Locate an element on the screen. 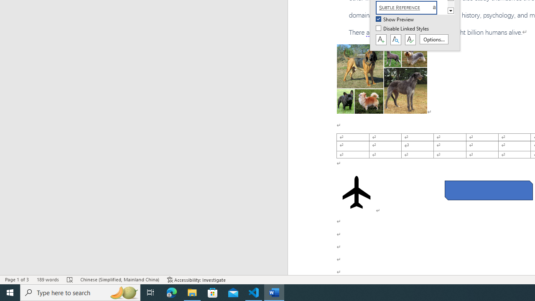 The width and height of the screenshot is (535, 301). Language Chinese (Simplified, Mainland China) is located at coordinates (120, 279).